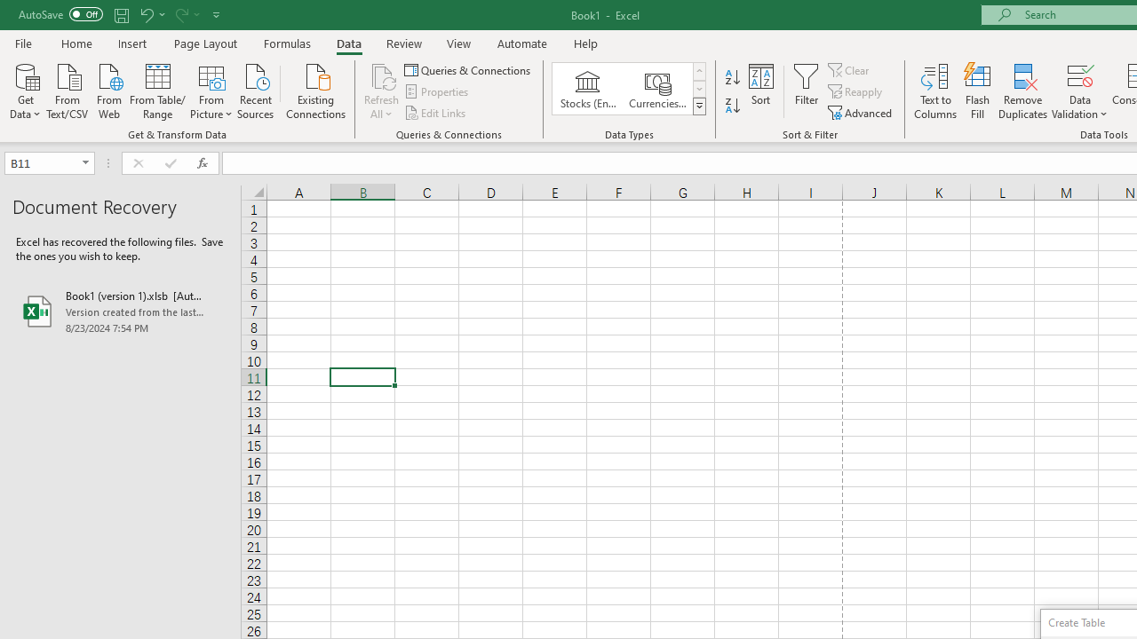 The image size is (1137, 639). What do you see at coordinates (256, 90) in the screenshot?
I see `Recent Sources` at bounding box center [256, 90].